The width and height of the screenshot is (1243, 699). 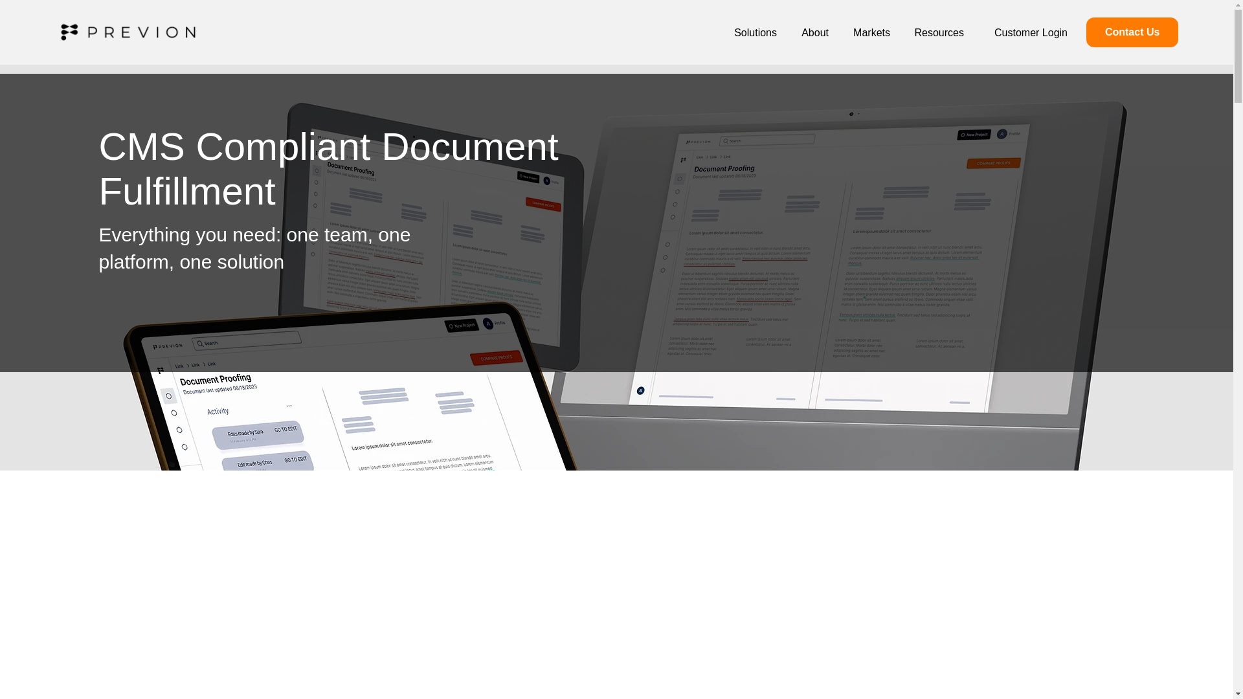 I want to click on Resources, so click(x=936, y=32).